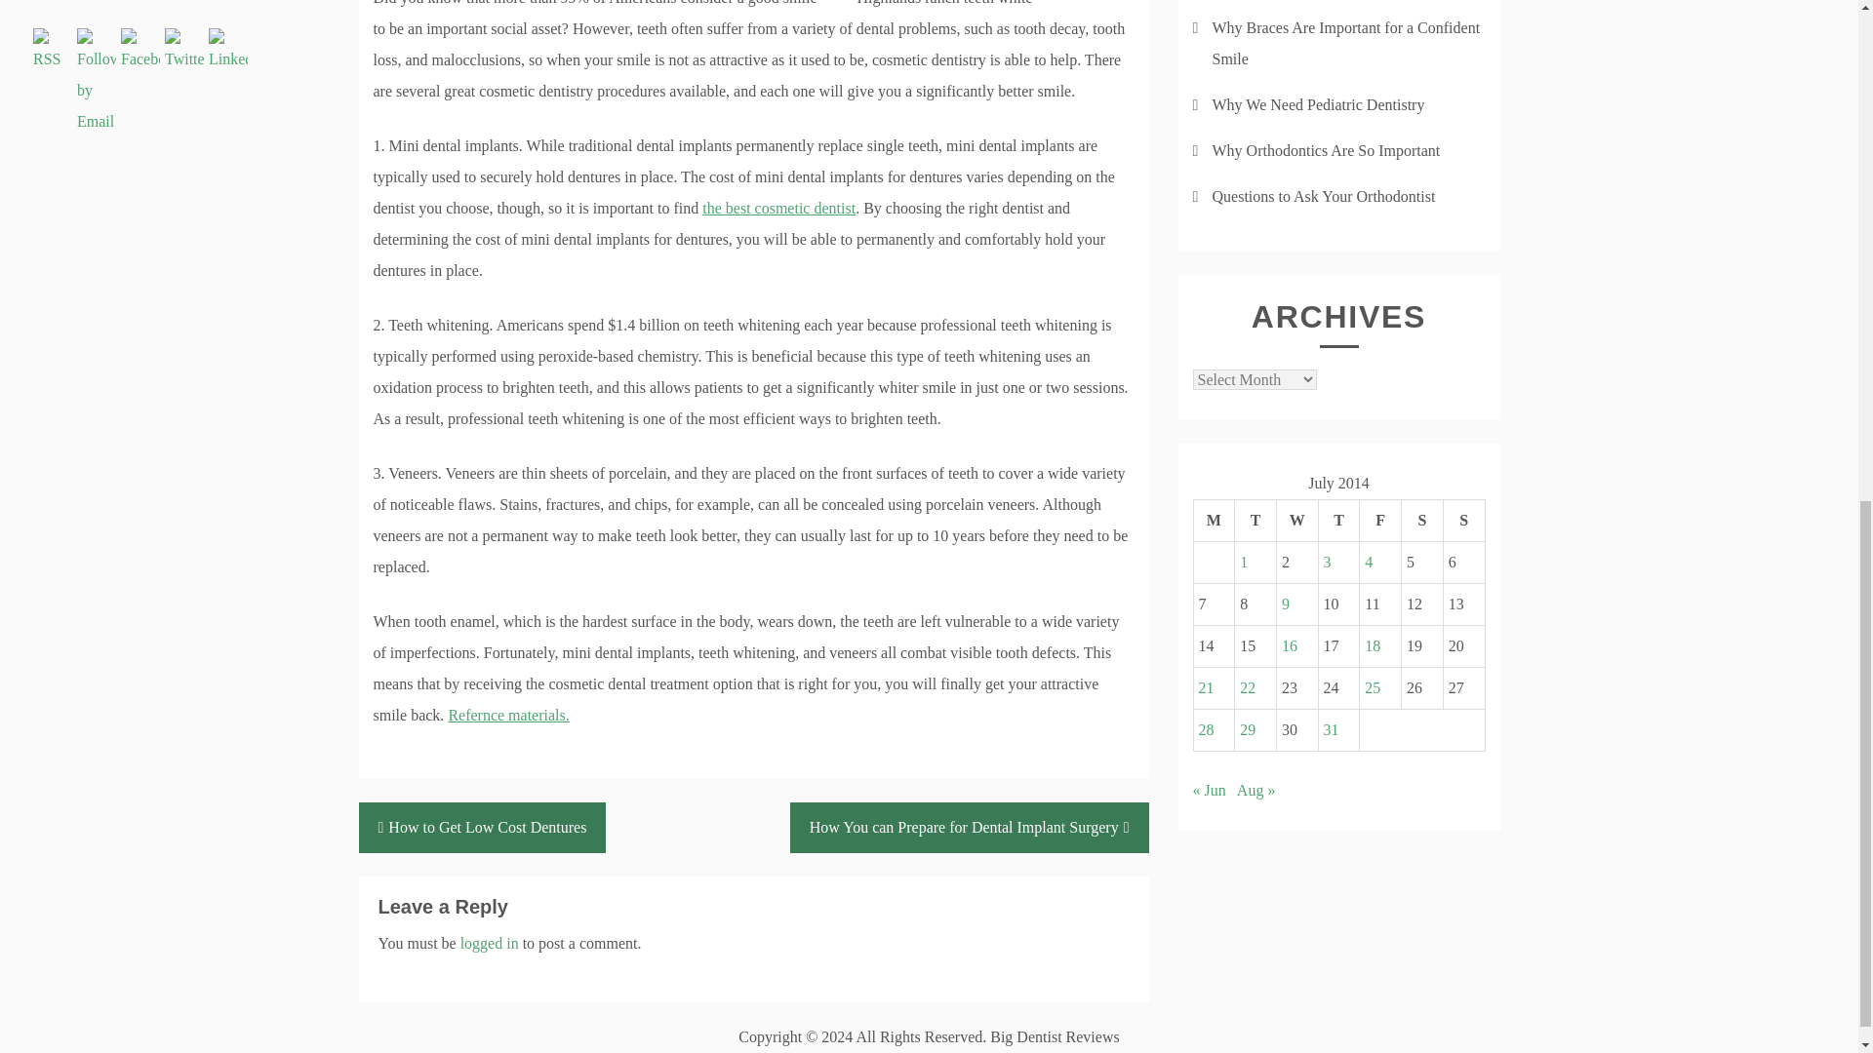  I want to click on 29, so click(1247, 729).